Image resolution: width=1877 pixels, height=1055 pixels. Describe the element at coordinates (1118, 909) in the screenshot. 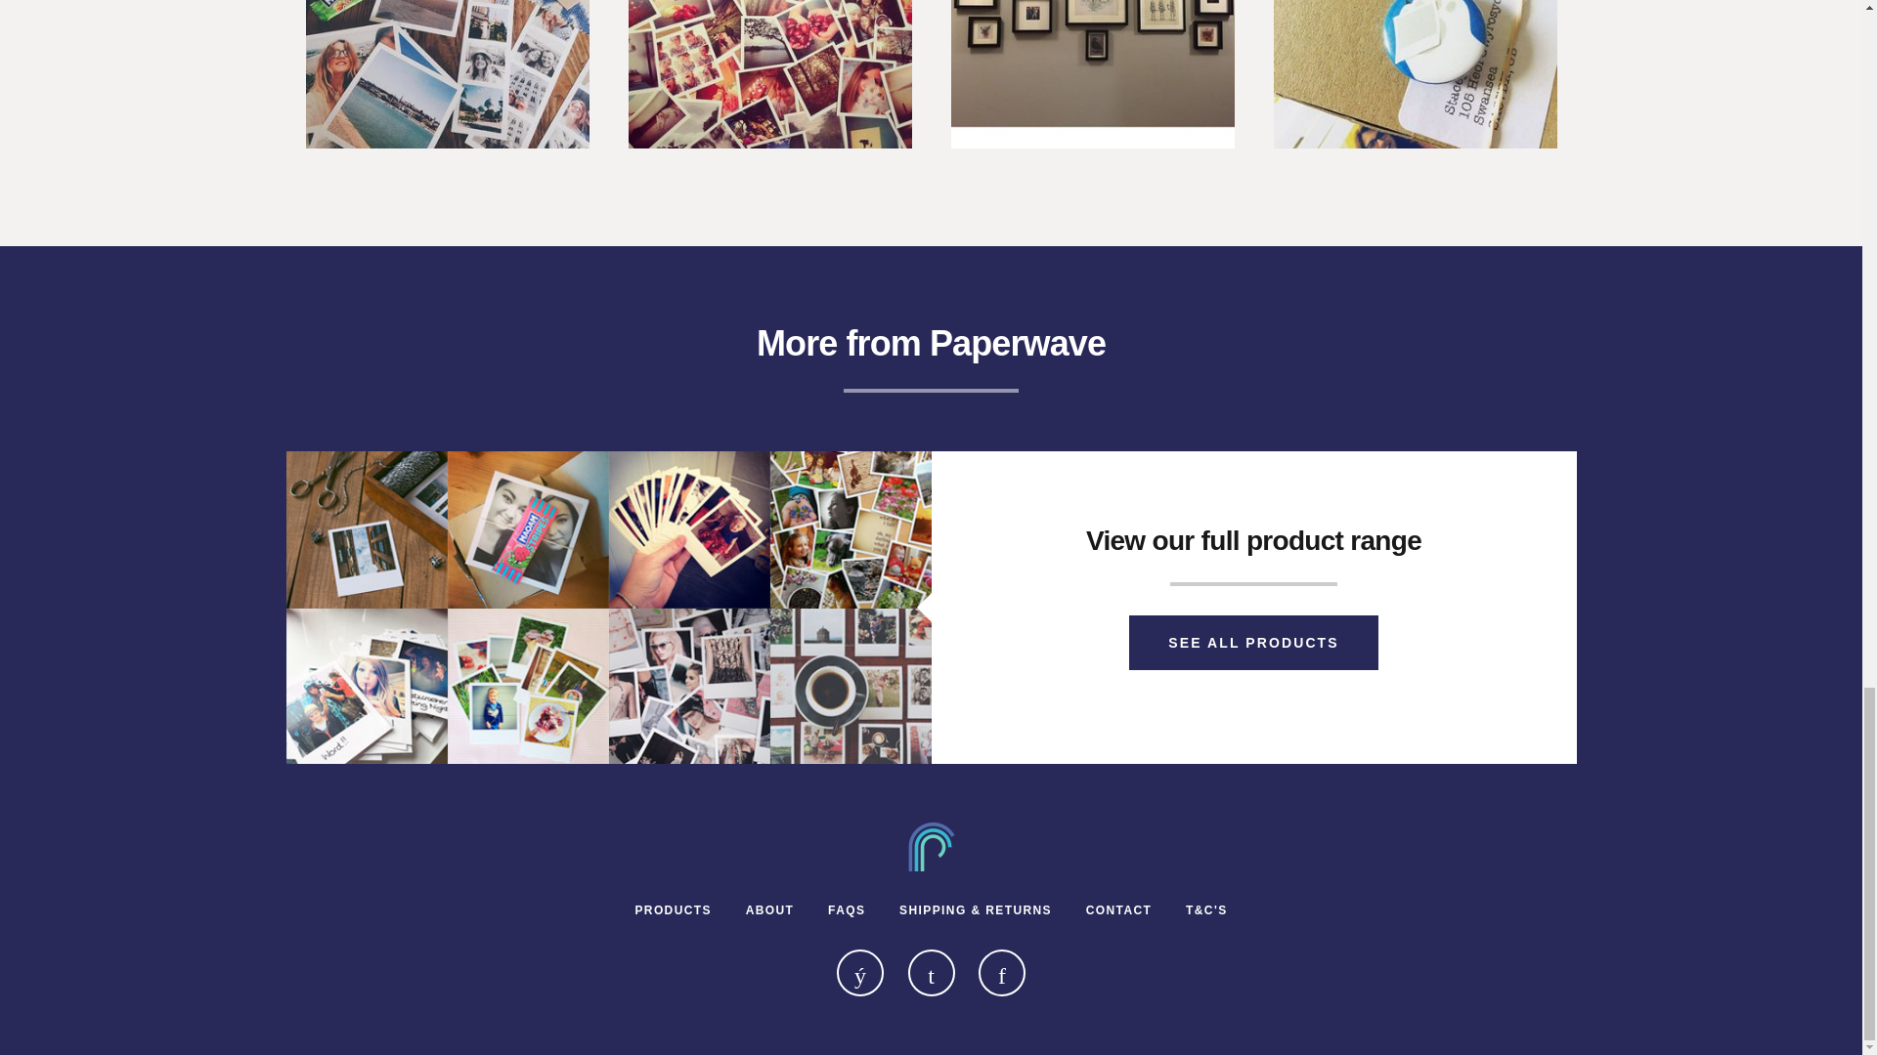

I see `CONTACT` at that location.